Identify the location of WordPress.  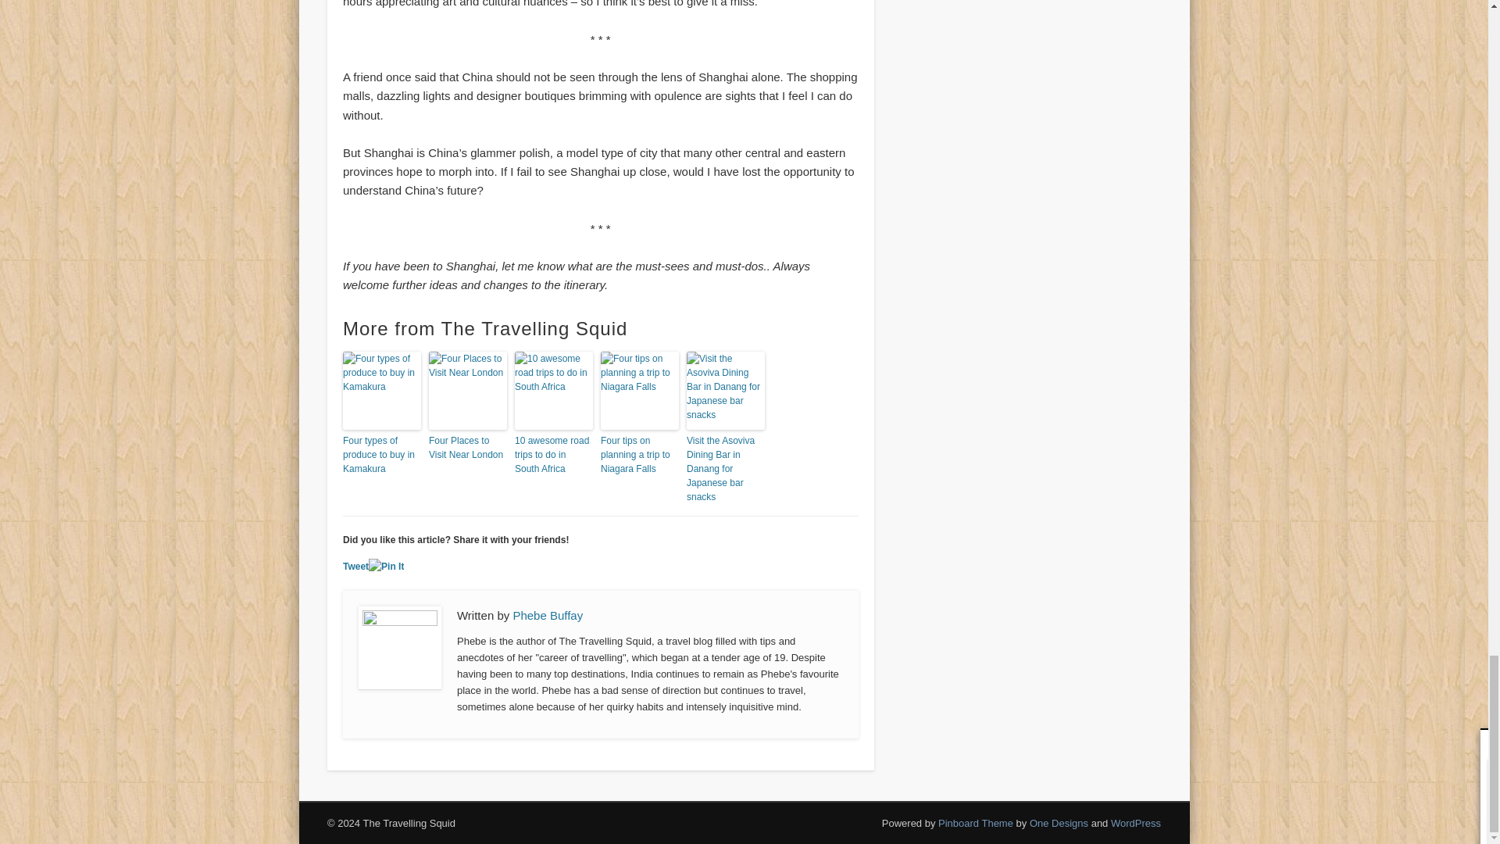
(1136, 823).